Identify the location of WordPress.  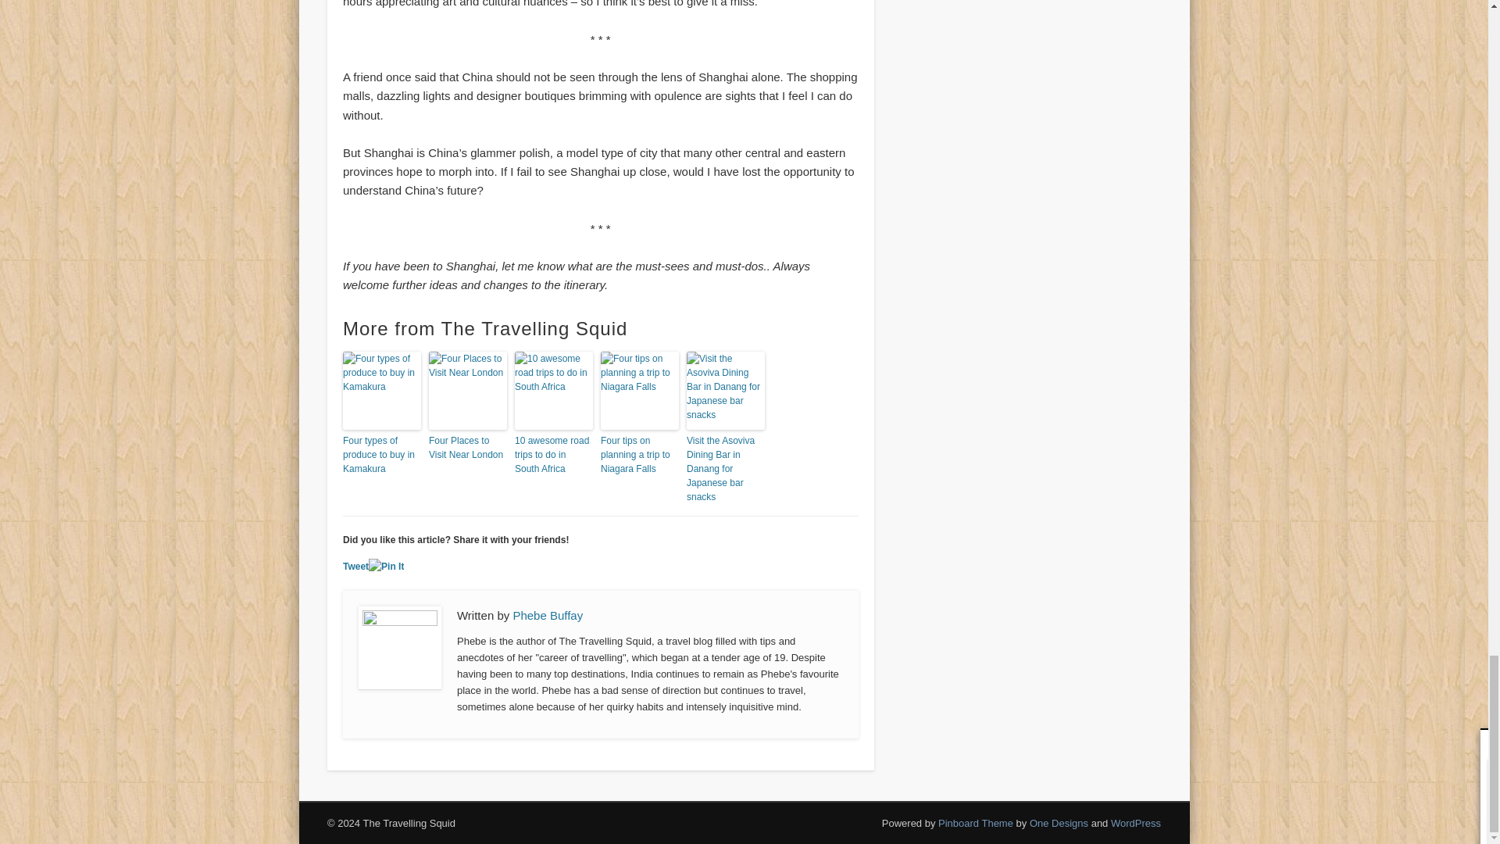
(1136, 823).